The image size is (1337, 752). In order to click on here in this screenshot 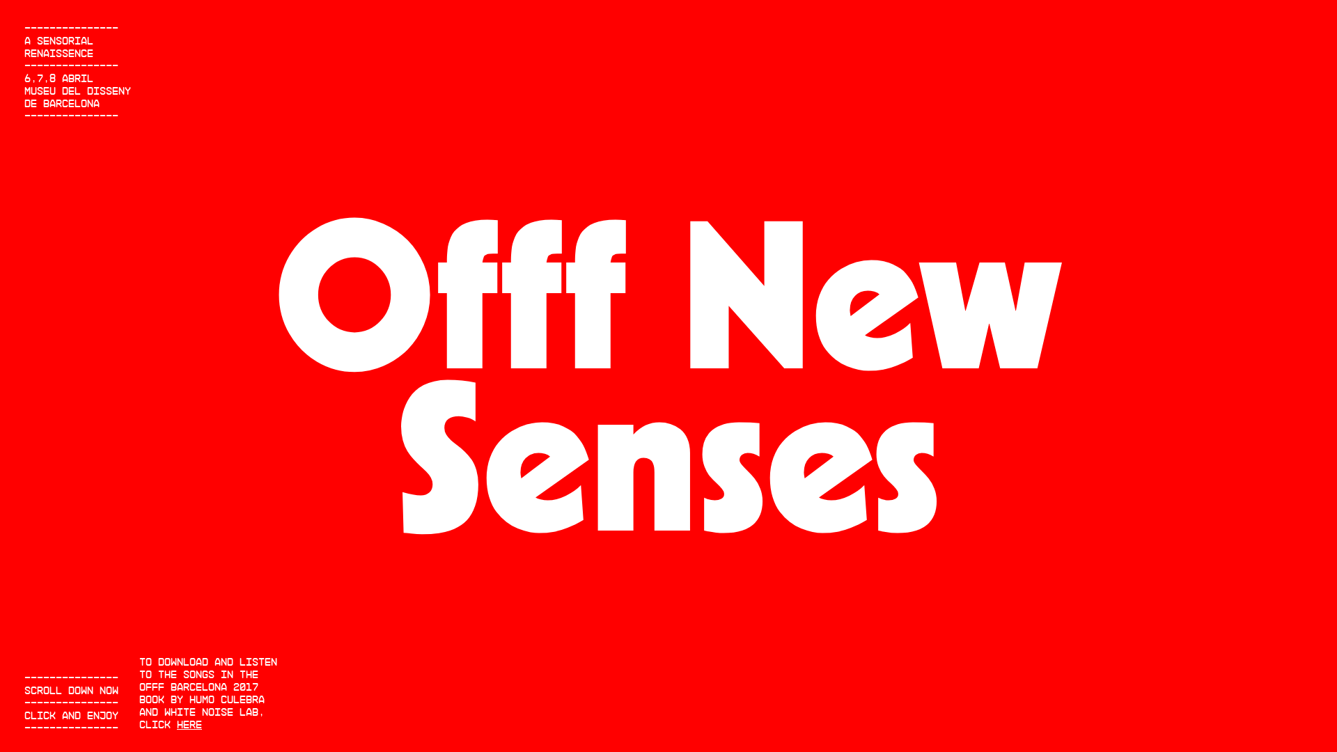, I will do `click(189, 724)`.